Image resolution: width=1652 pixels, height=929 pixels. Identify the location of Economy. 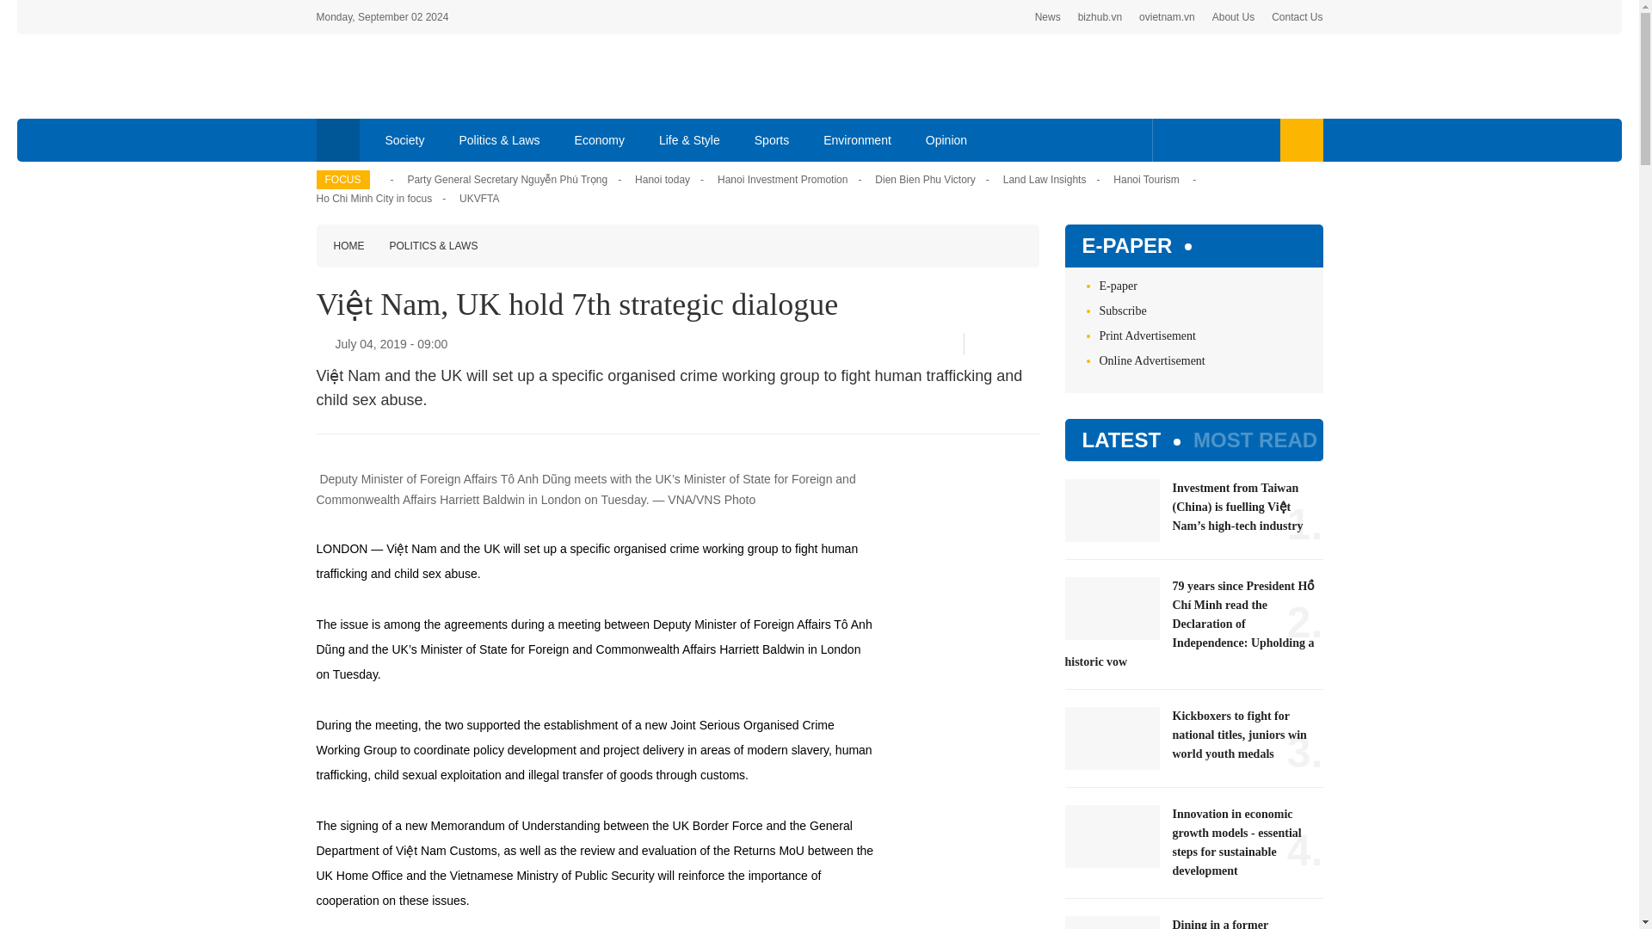
(600, 139).